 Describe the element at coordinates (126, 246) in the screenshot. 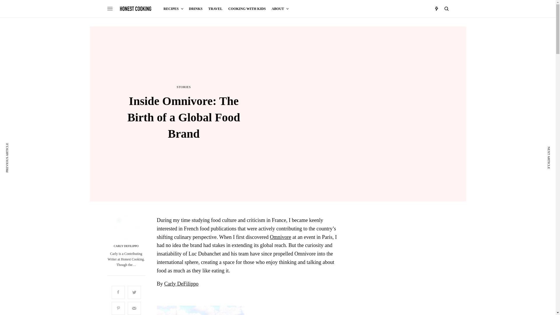

I see `CARLY DEFILIPPO` at that location.